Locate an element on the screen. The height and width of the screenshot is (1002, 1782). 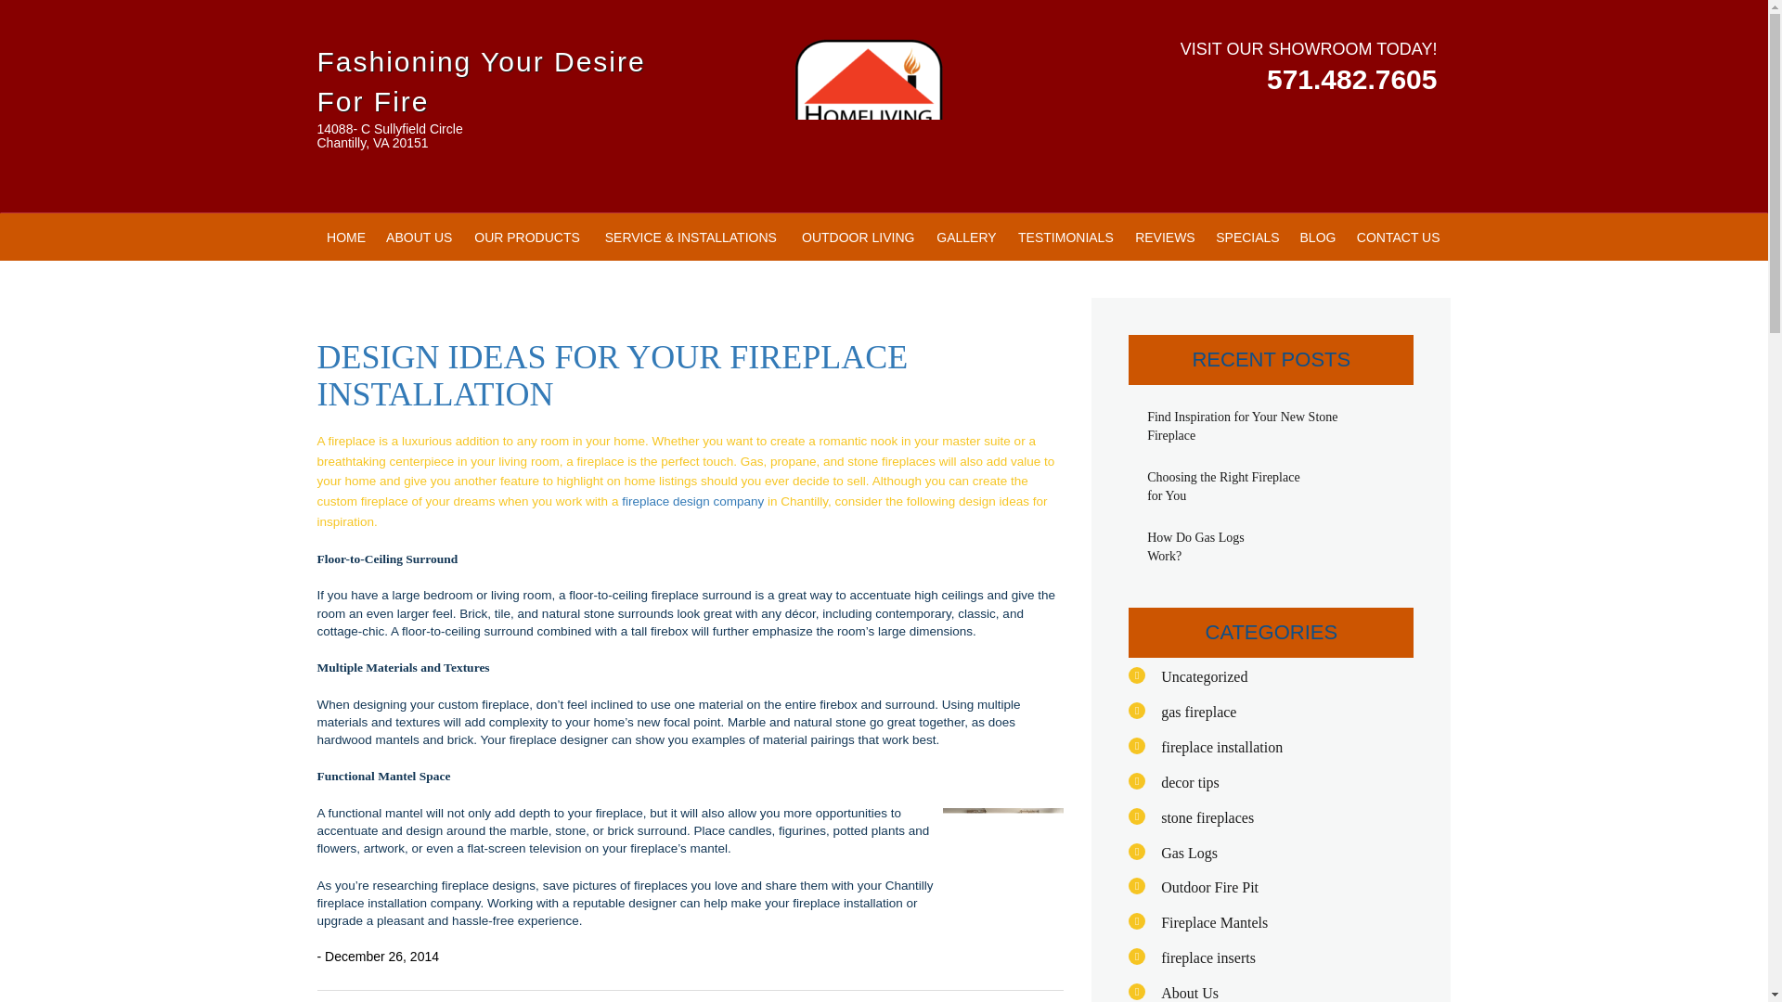
571.482.7605 is located at coordinates (1352, 82).